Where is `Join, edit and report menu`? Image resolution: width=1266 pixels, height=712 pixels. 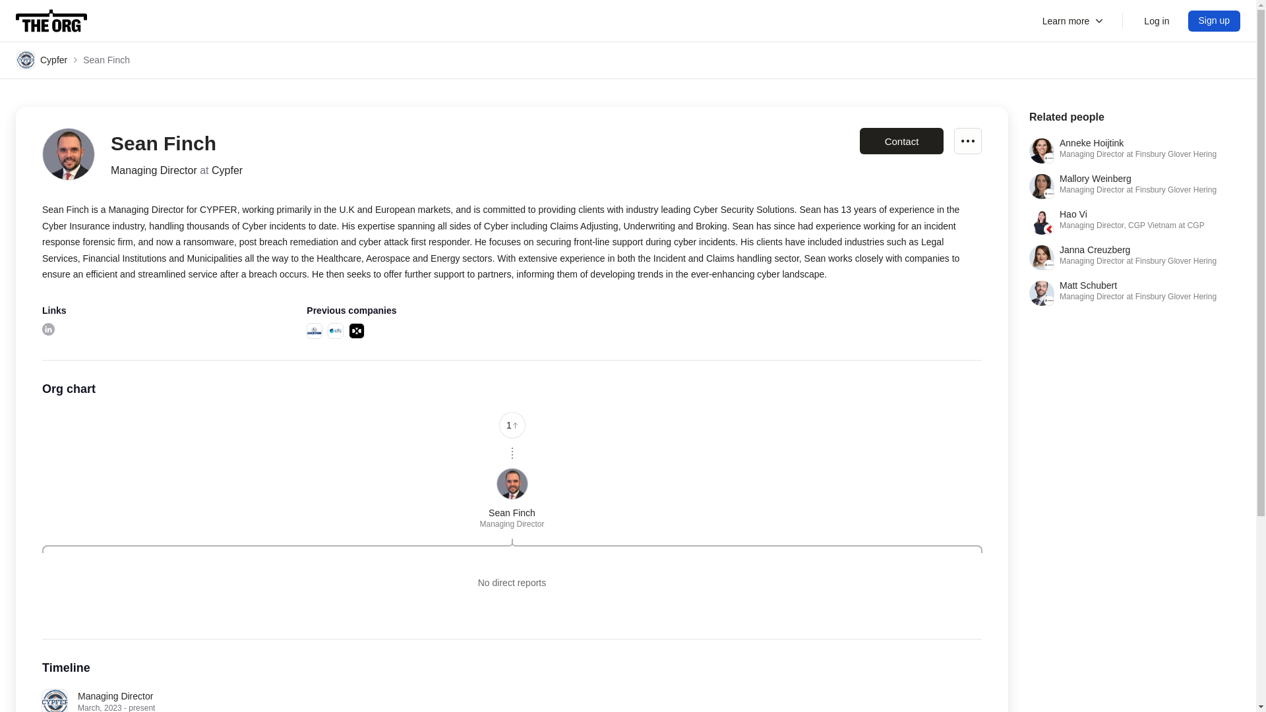
Join, edit and report menu is located at coordinates (1073, 21).